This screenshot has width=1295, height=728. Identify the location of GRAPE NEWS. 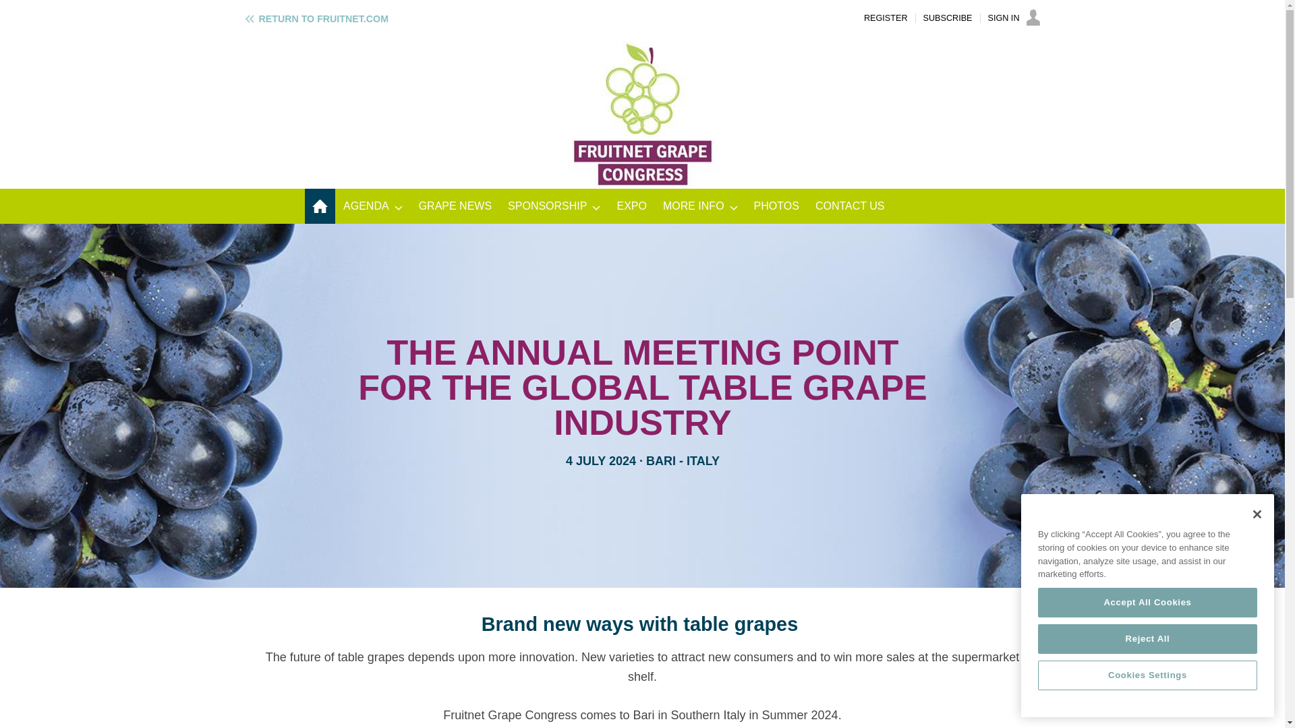
(455, 206).